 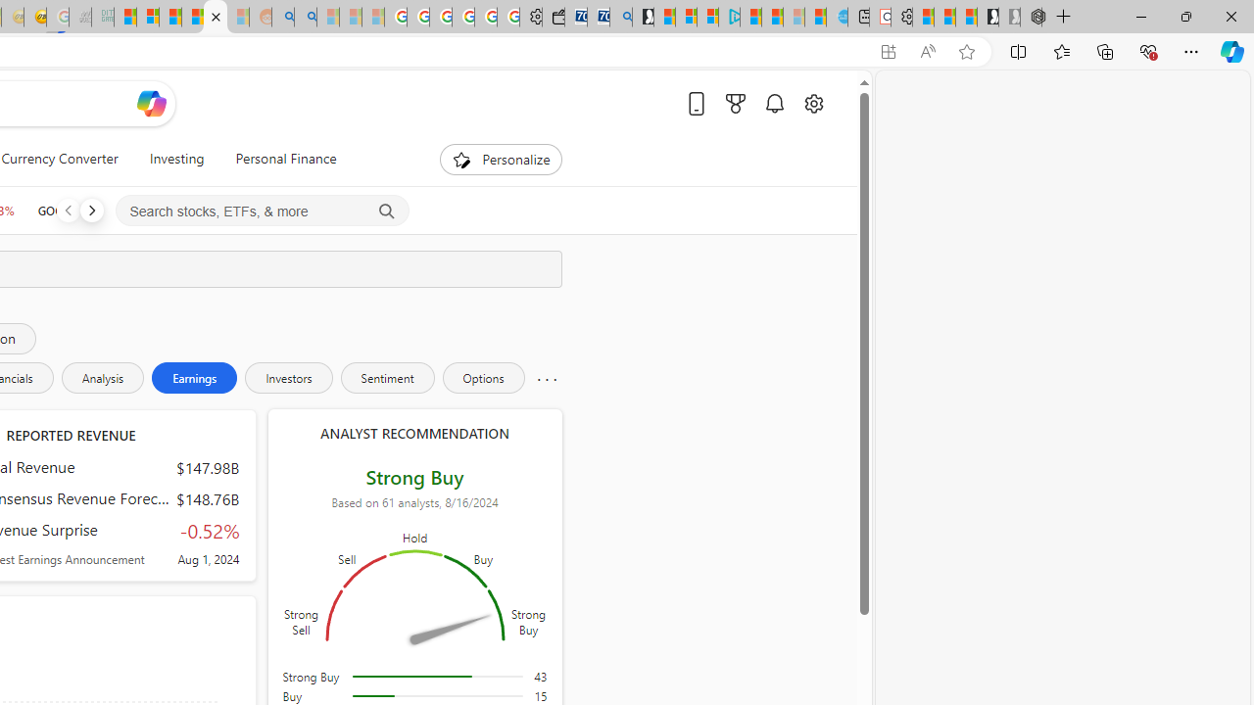 I want to click on Options, so click(x=483, y=378).